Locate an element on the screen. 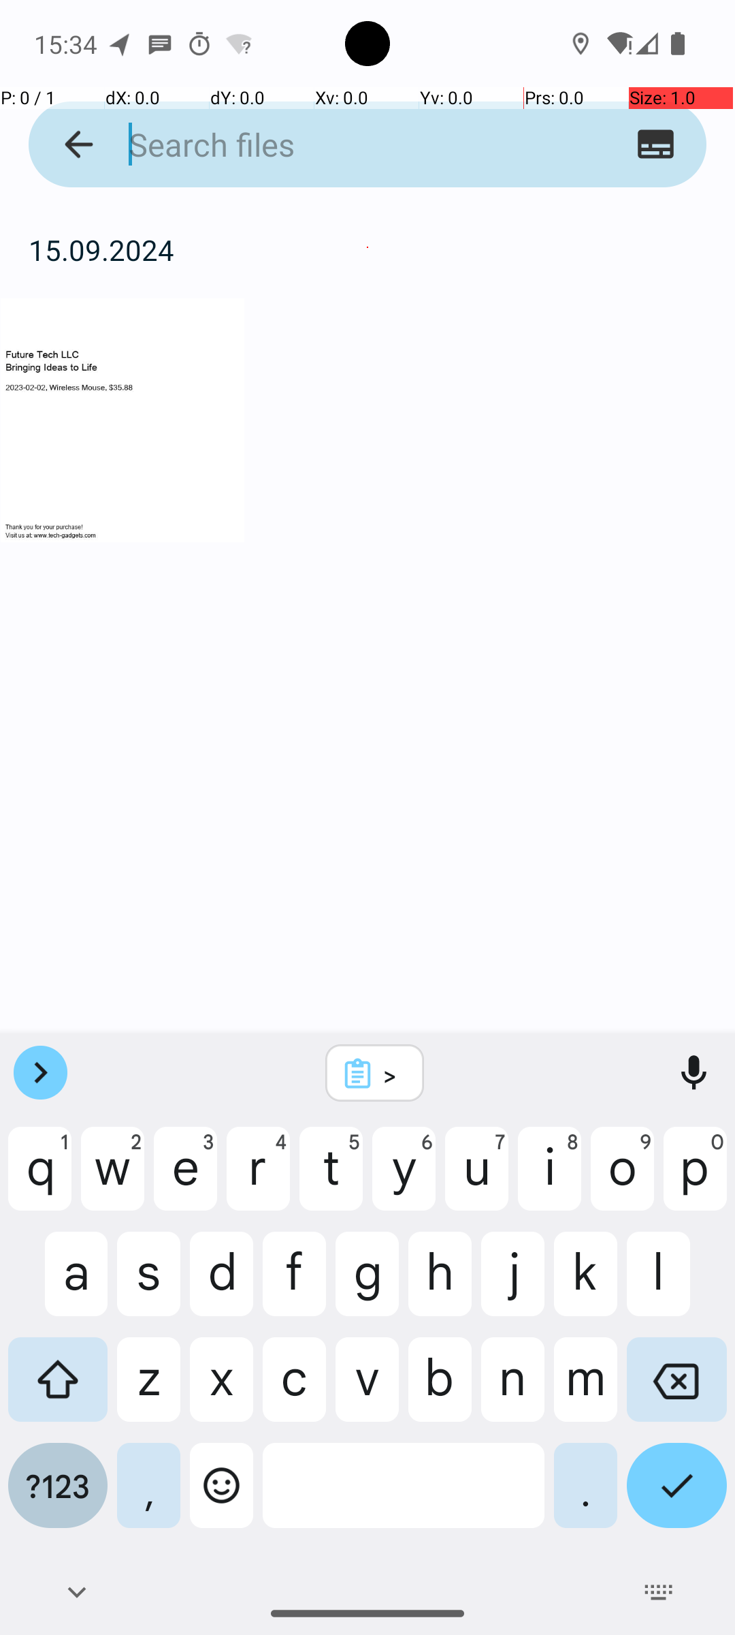  Search files is located at coordinates (342, 144).